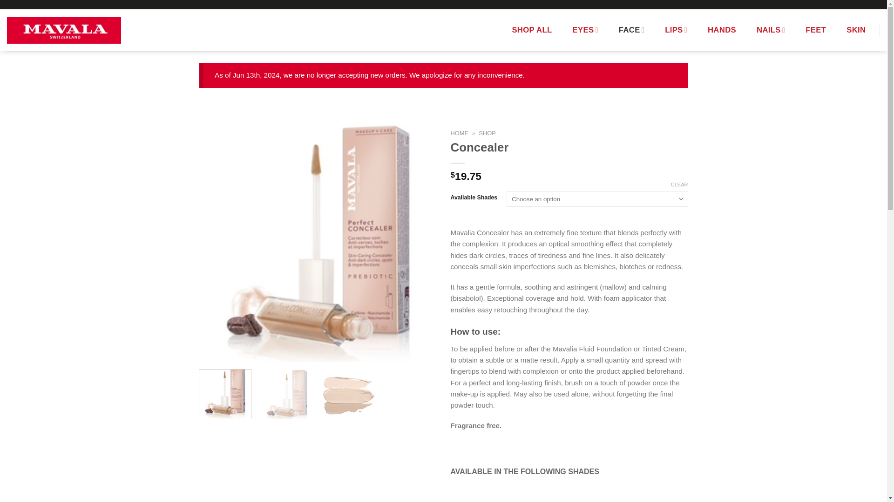  Describe the element at coordinates (680, 184) in the screenshot. I see `CLEAR` at that location.